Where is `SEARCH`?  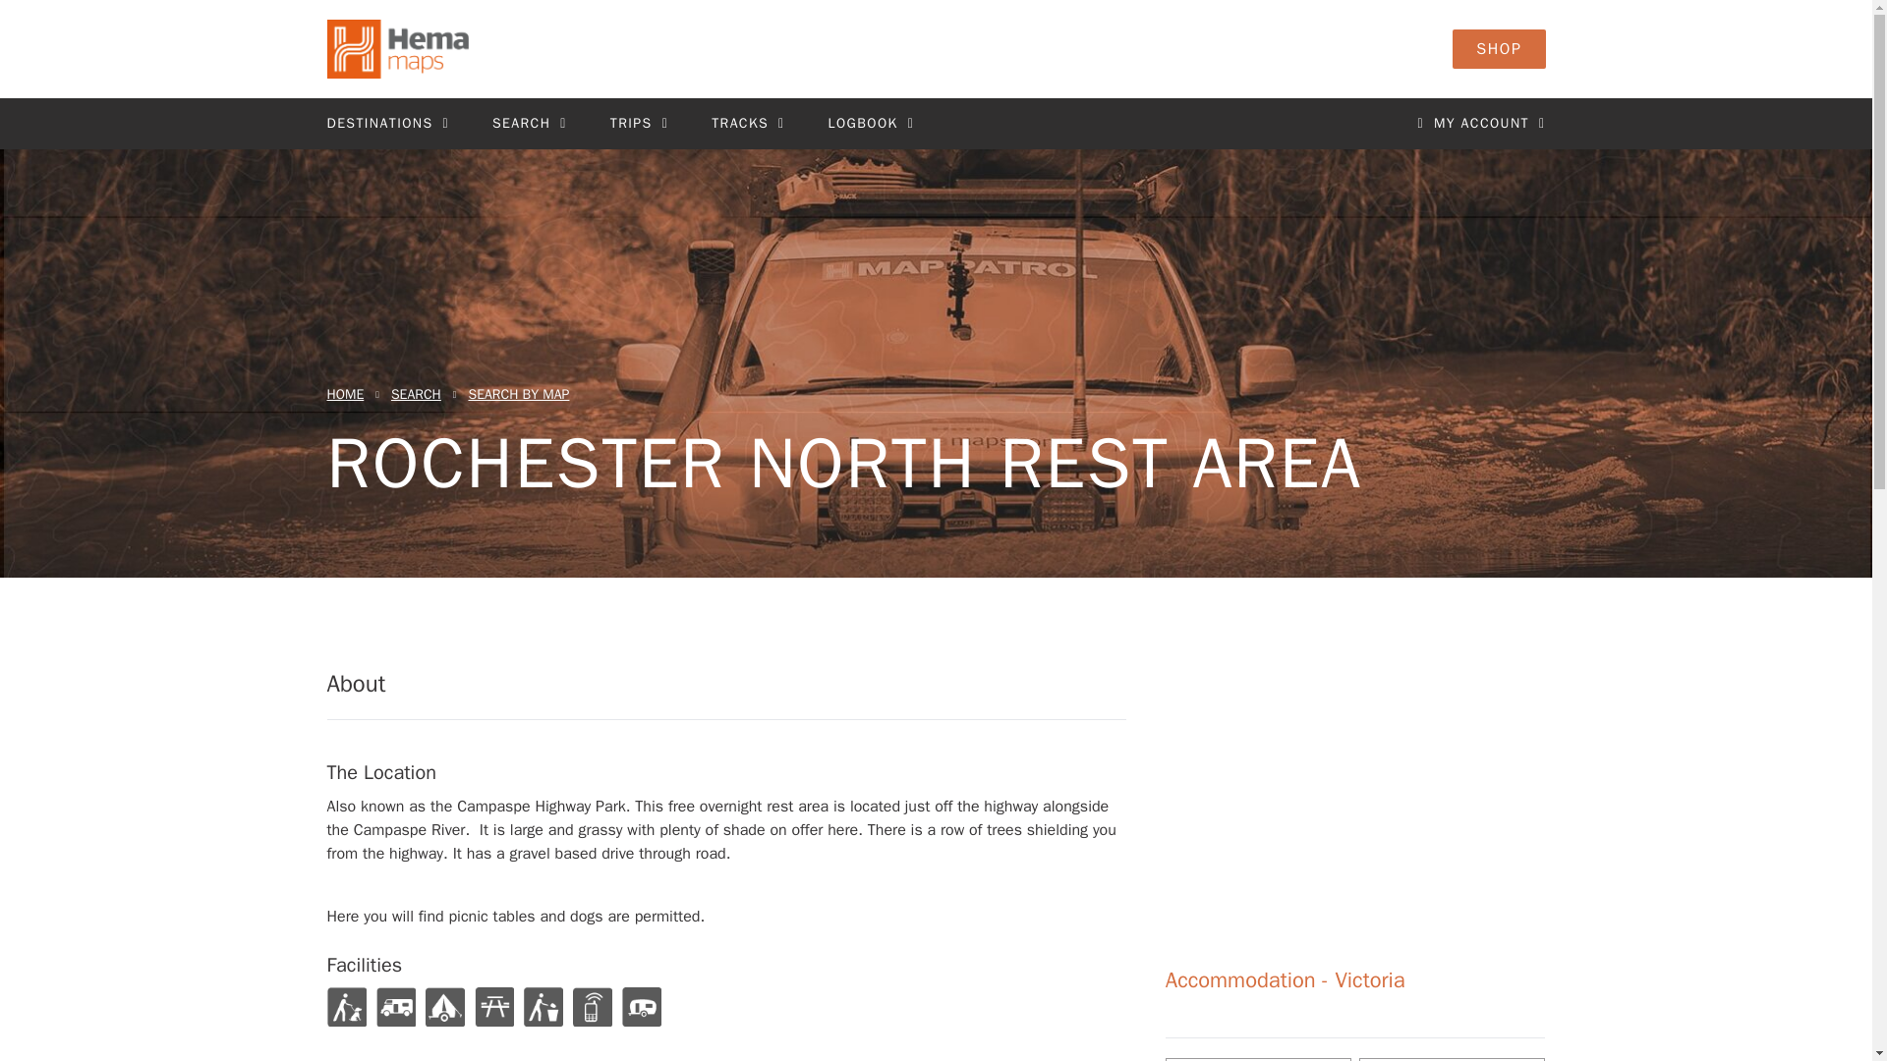
SEARCH is located at coordinates (530, 124).